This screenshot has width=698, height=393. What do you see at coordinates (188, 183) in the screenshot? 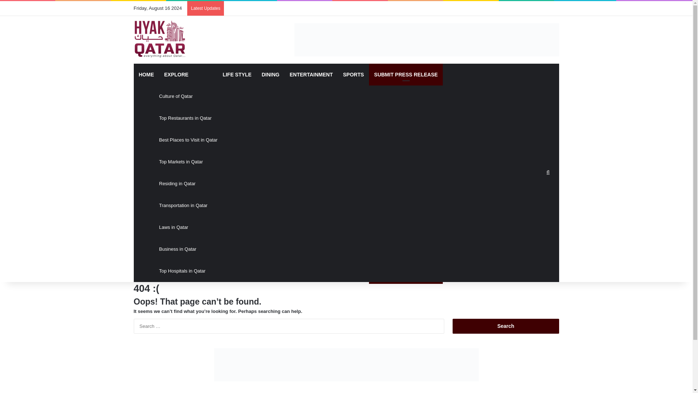
I see `Residing in Qatar` at bounding box center [188, 183].